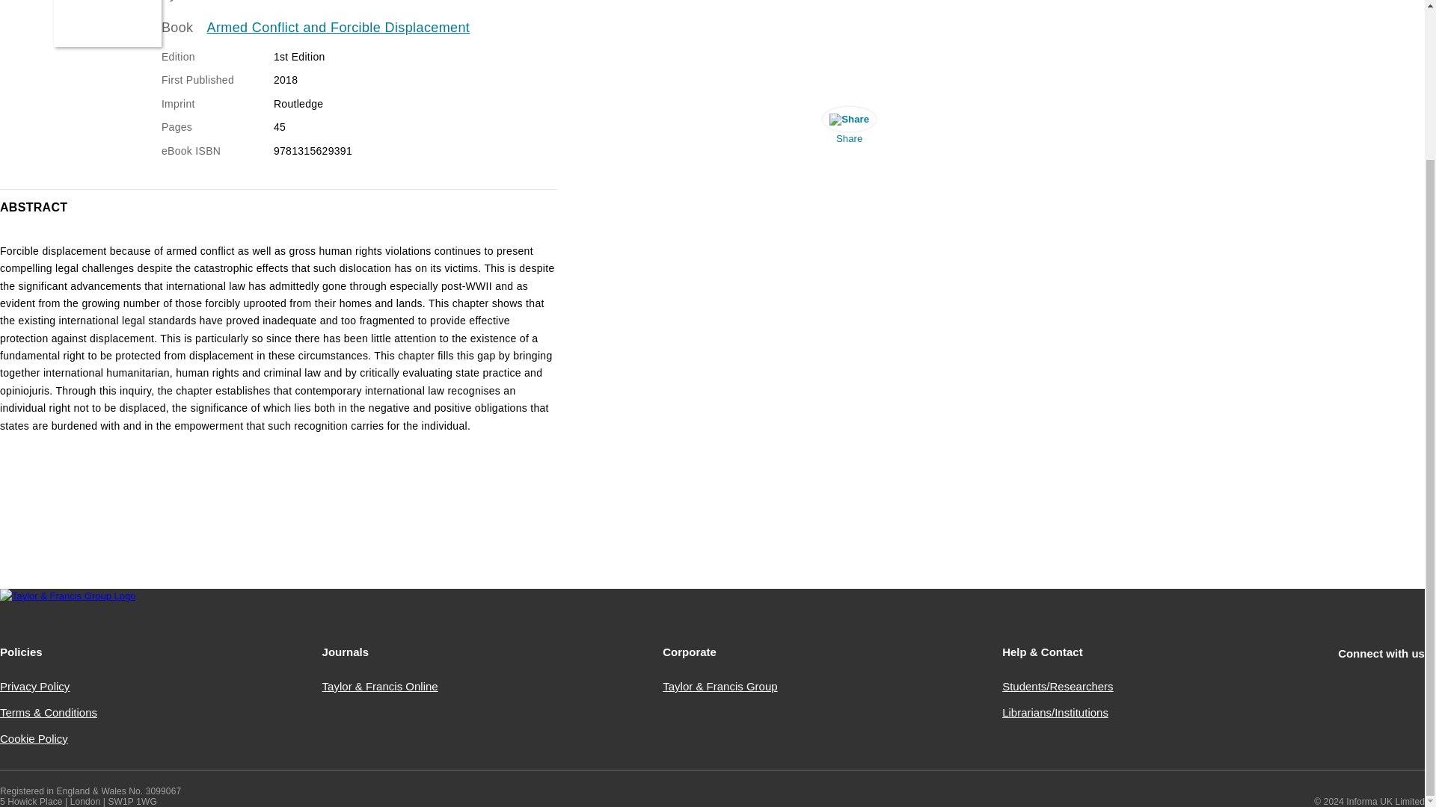 The width and height of the screenshot is (1436, 807). What do you see at coordinates (338, 28) in the screenshot?
I see `Armed Conflict and Forcible Displacement` at bounding box center [338, 28].